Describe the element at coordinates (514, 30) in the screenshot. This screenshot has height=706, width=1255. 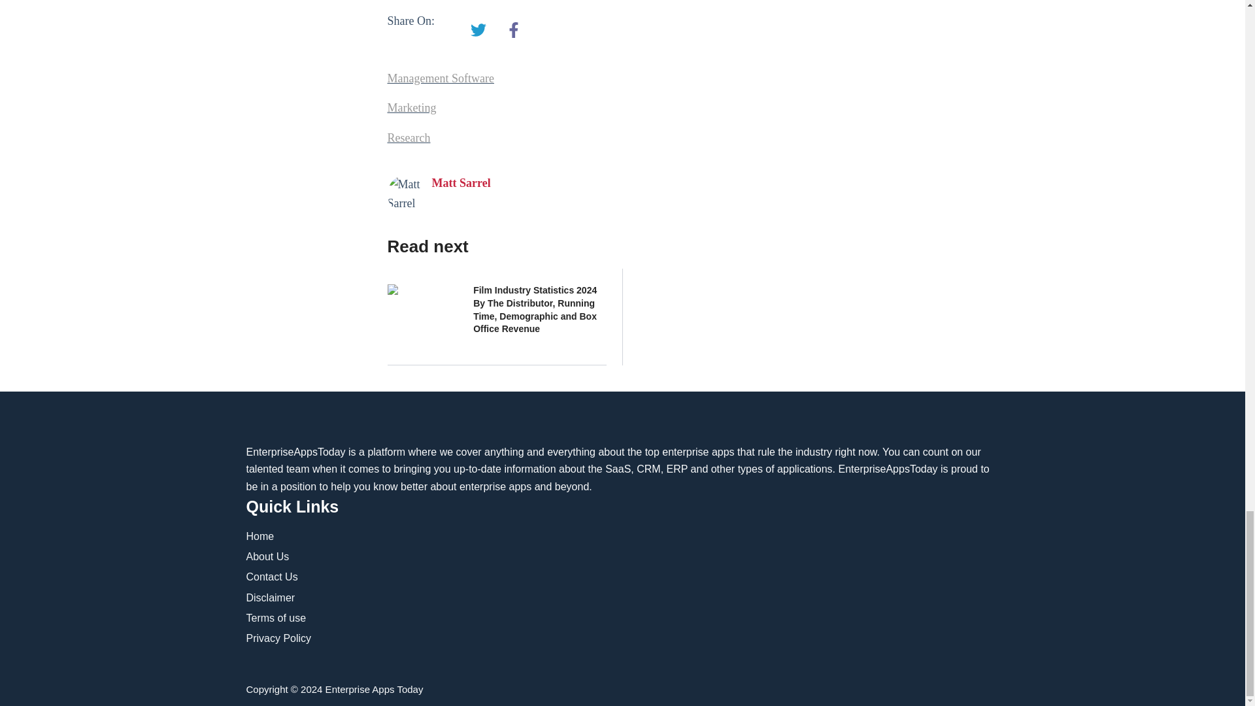
I see `7 Apps for Simplifying Project Management` at that location.